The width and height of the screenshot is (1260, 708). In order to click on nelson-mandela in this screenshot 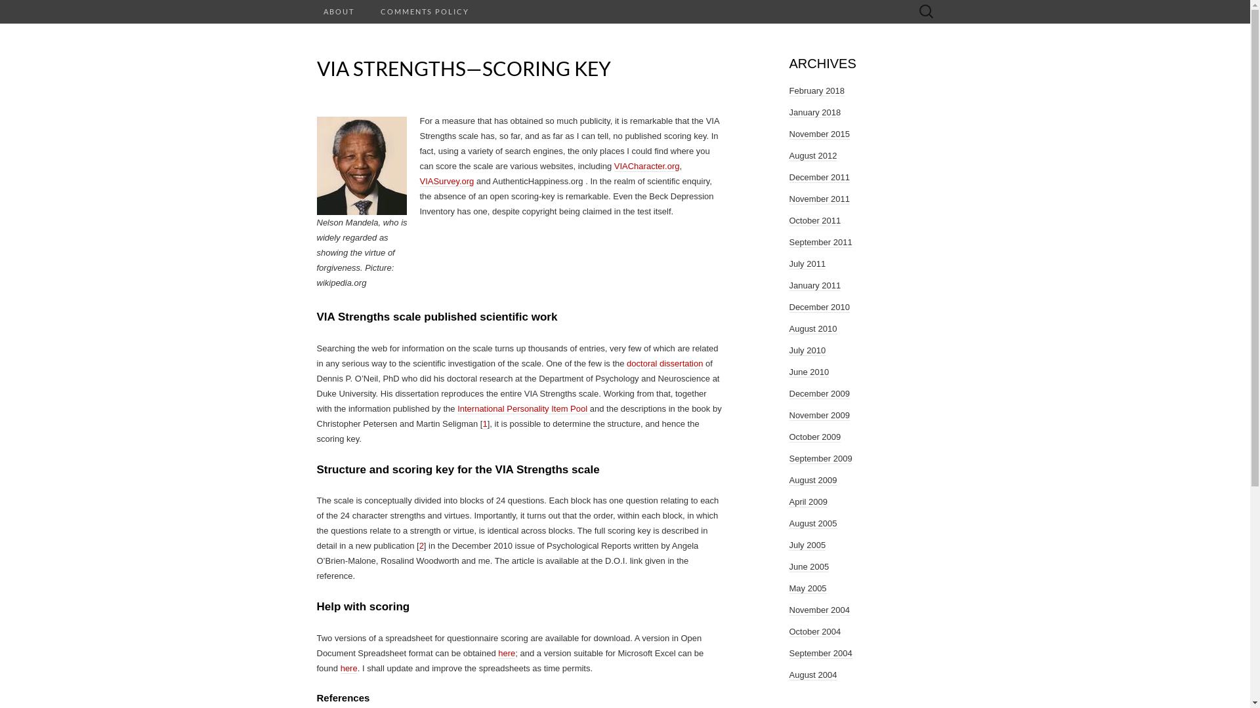, I will do `click(361, 166)`.